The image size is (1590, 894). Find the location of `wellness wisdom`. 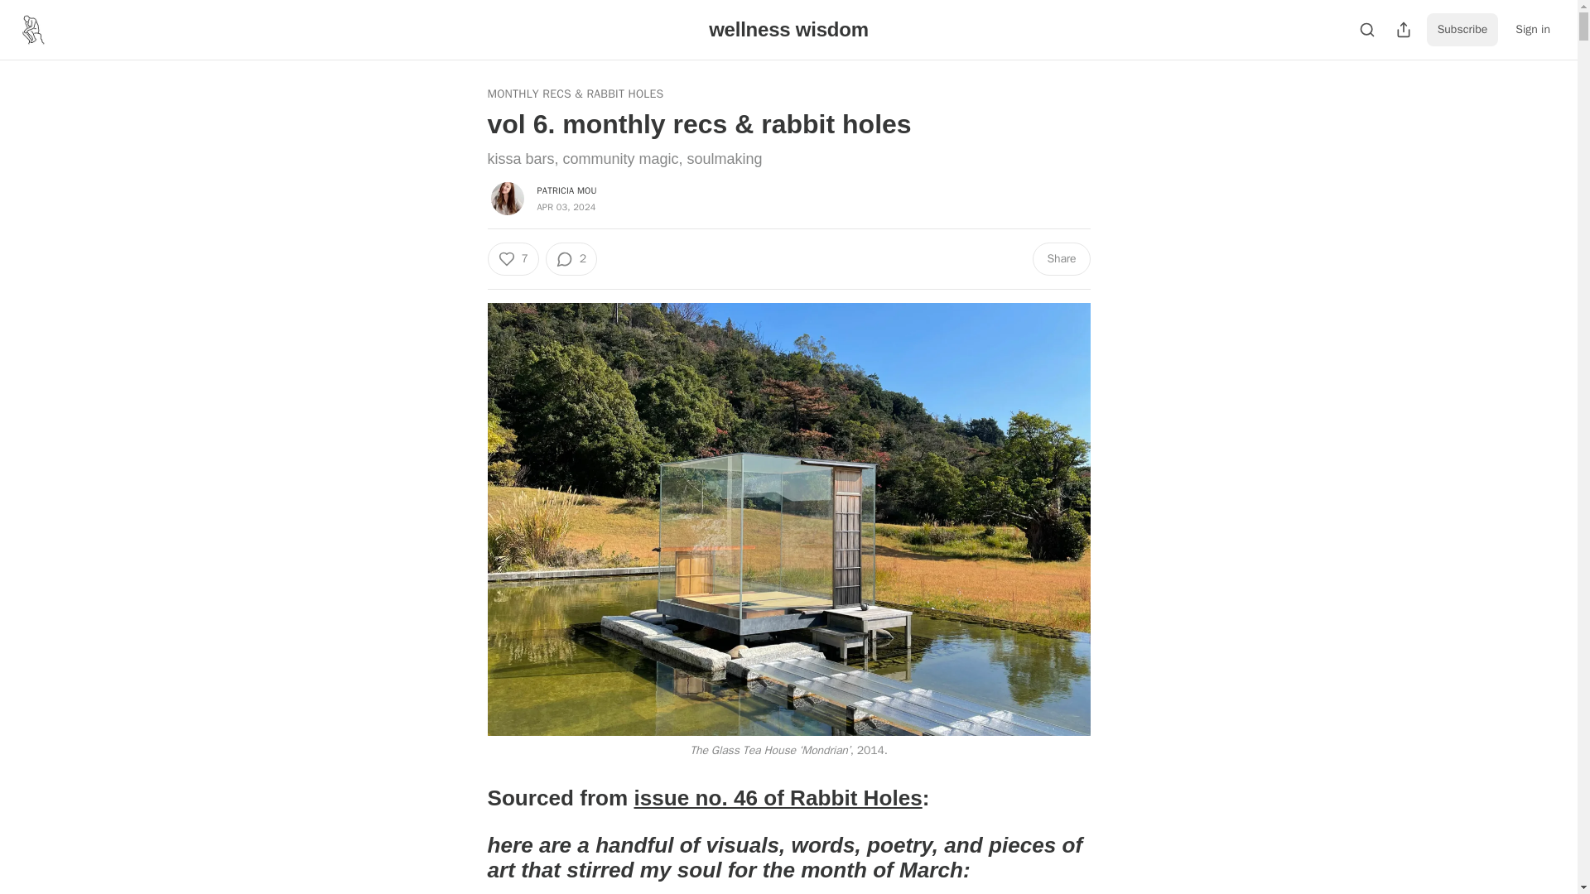

wellness wisdom is located at coordinates (788, 28).